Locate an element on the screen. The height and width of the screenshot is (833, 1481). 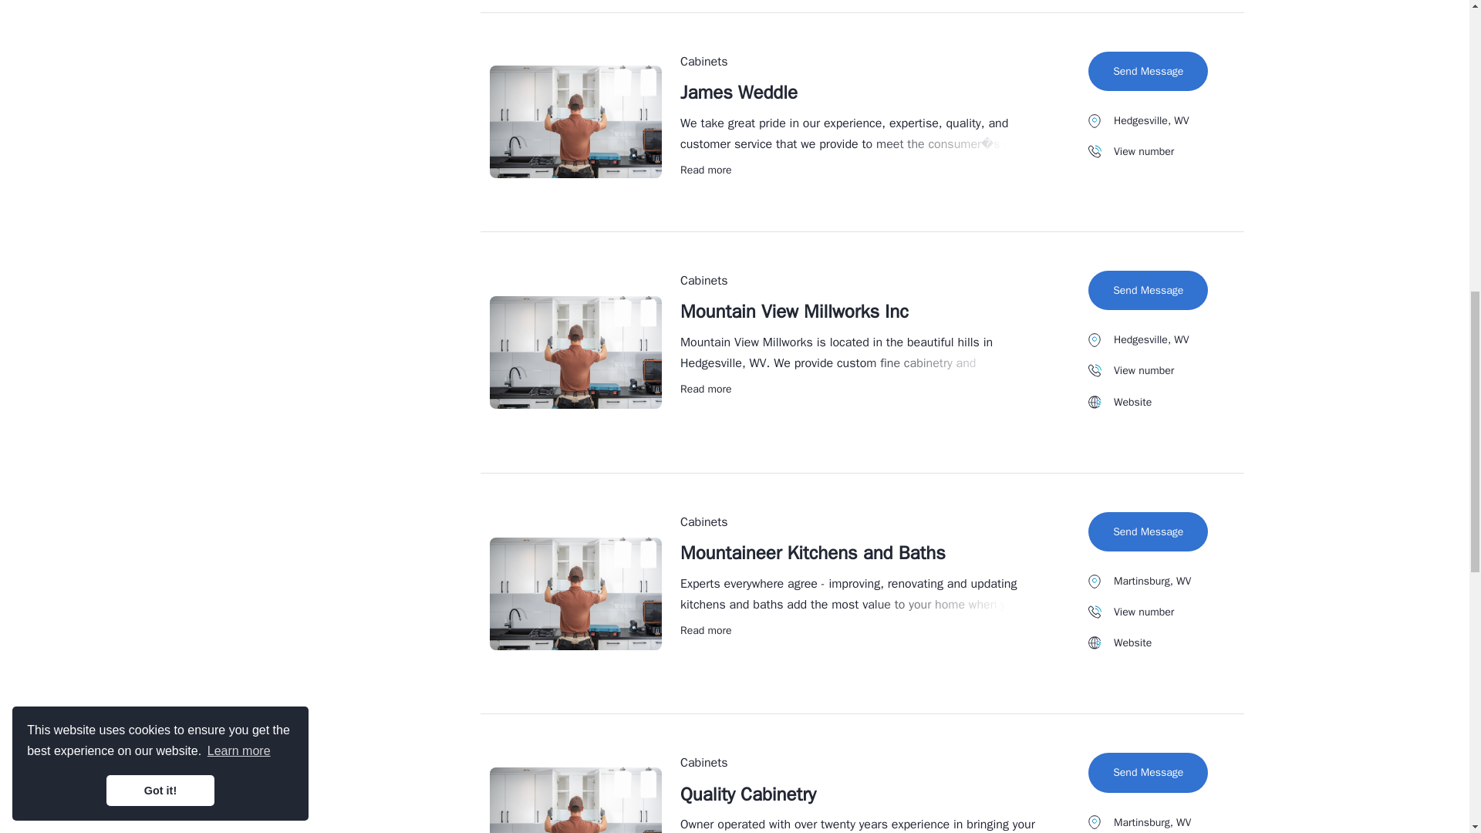
James Weddle is located at coordinates (705, 389).